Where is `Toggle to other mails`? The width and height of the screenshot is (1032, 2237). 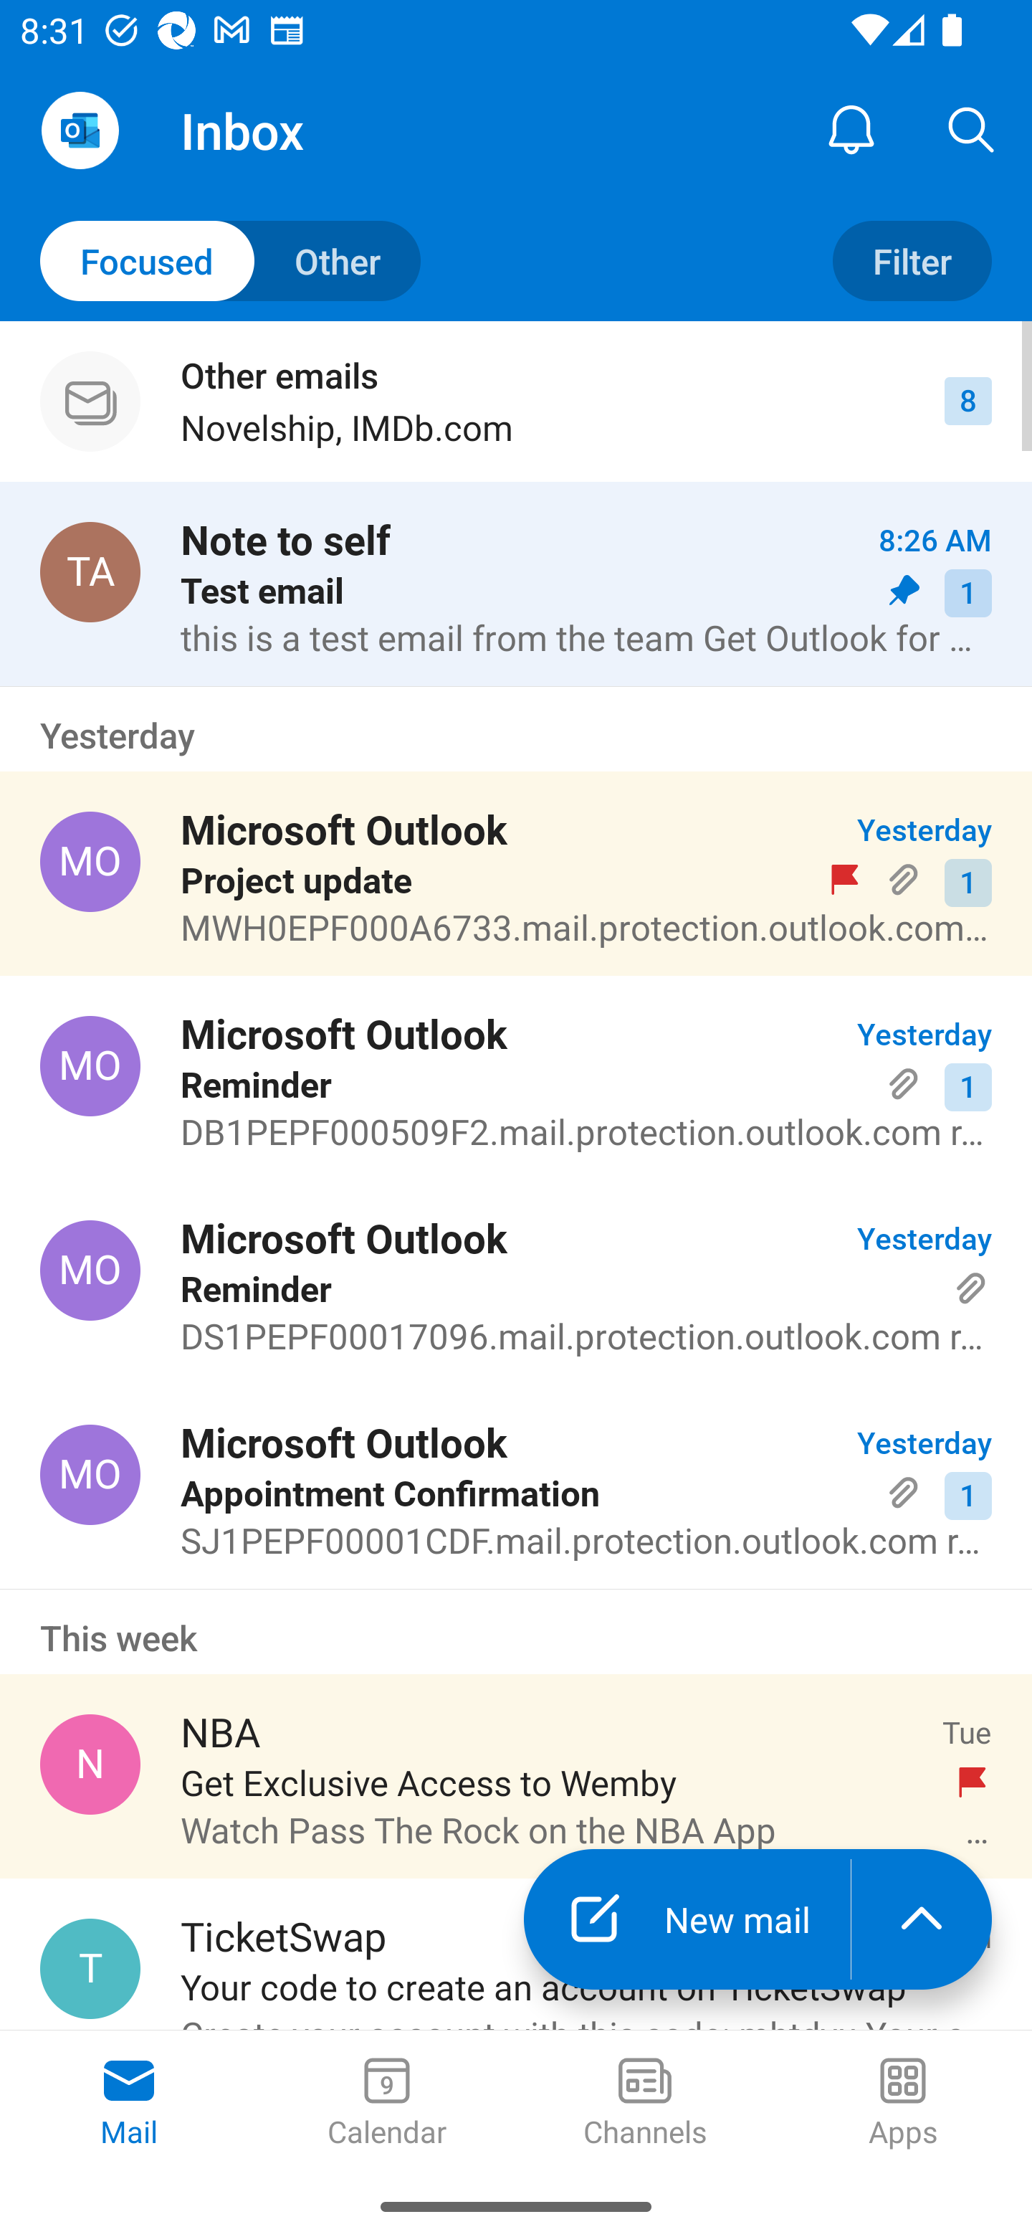
Toggle to other mails is located at coordinates (231, 261).